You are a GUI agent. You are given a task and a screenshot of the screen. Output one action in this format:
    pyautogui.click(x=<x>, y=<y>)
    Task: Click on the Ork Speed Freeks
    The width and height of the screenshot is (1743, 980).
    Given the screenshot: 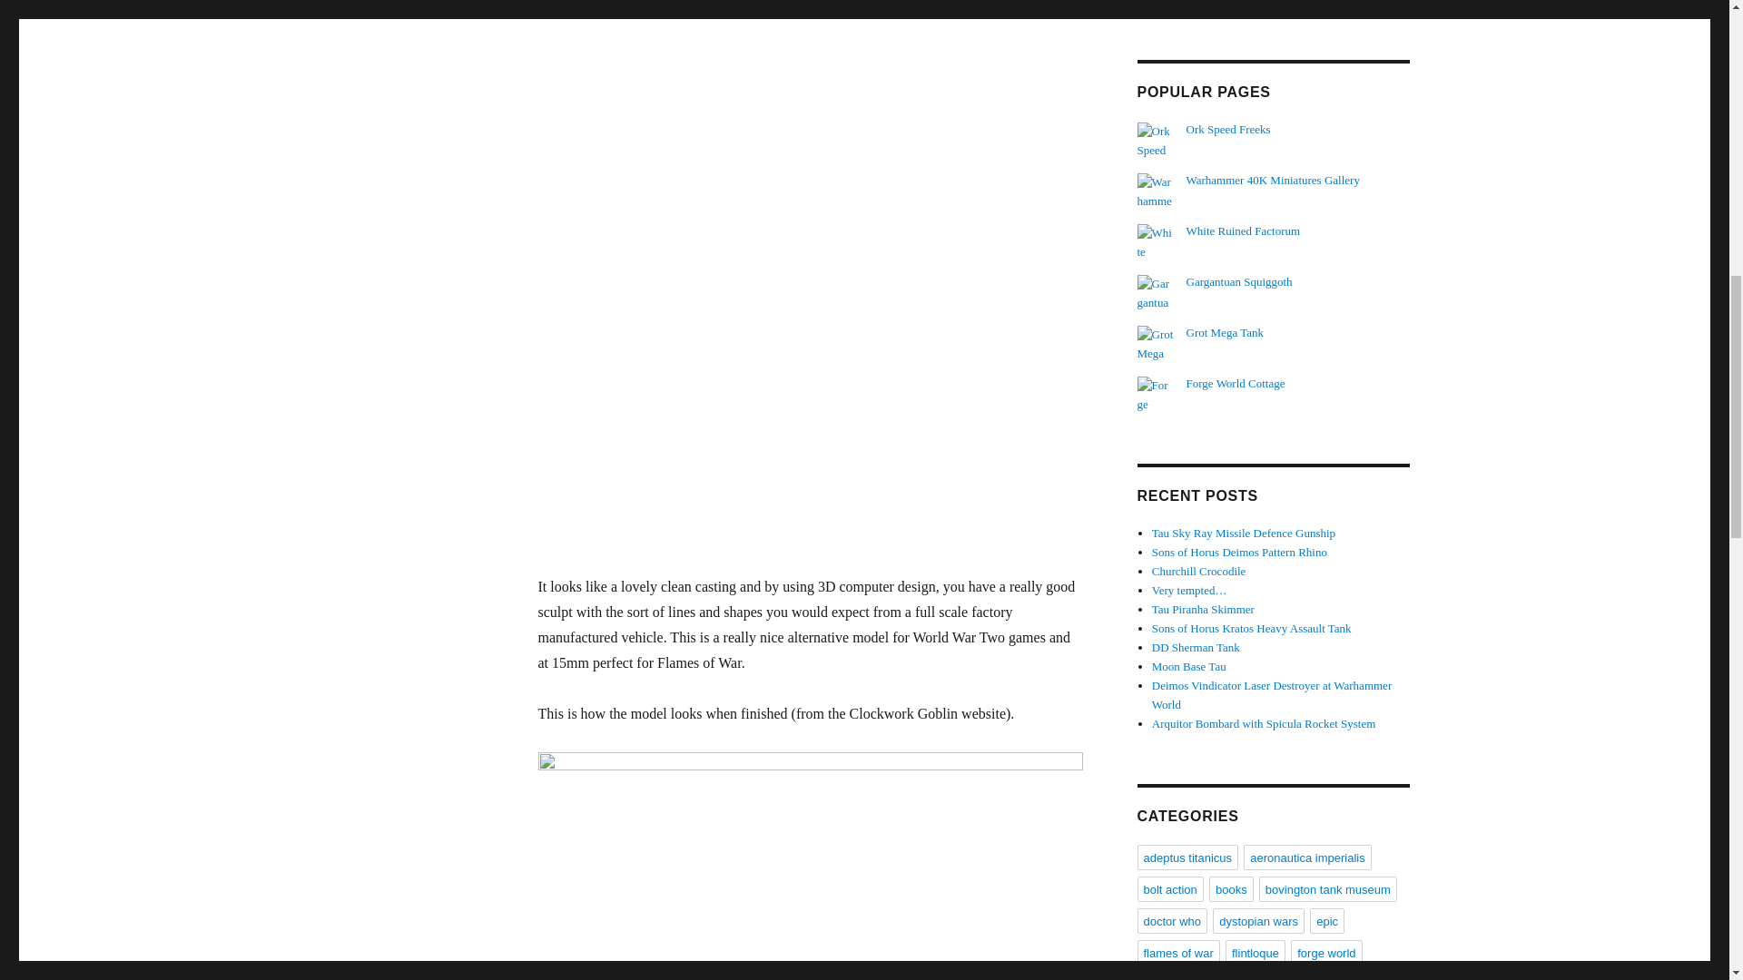 What is the action you would take?
    pyautogui.click(x=1228, y=129)
    